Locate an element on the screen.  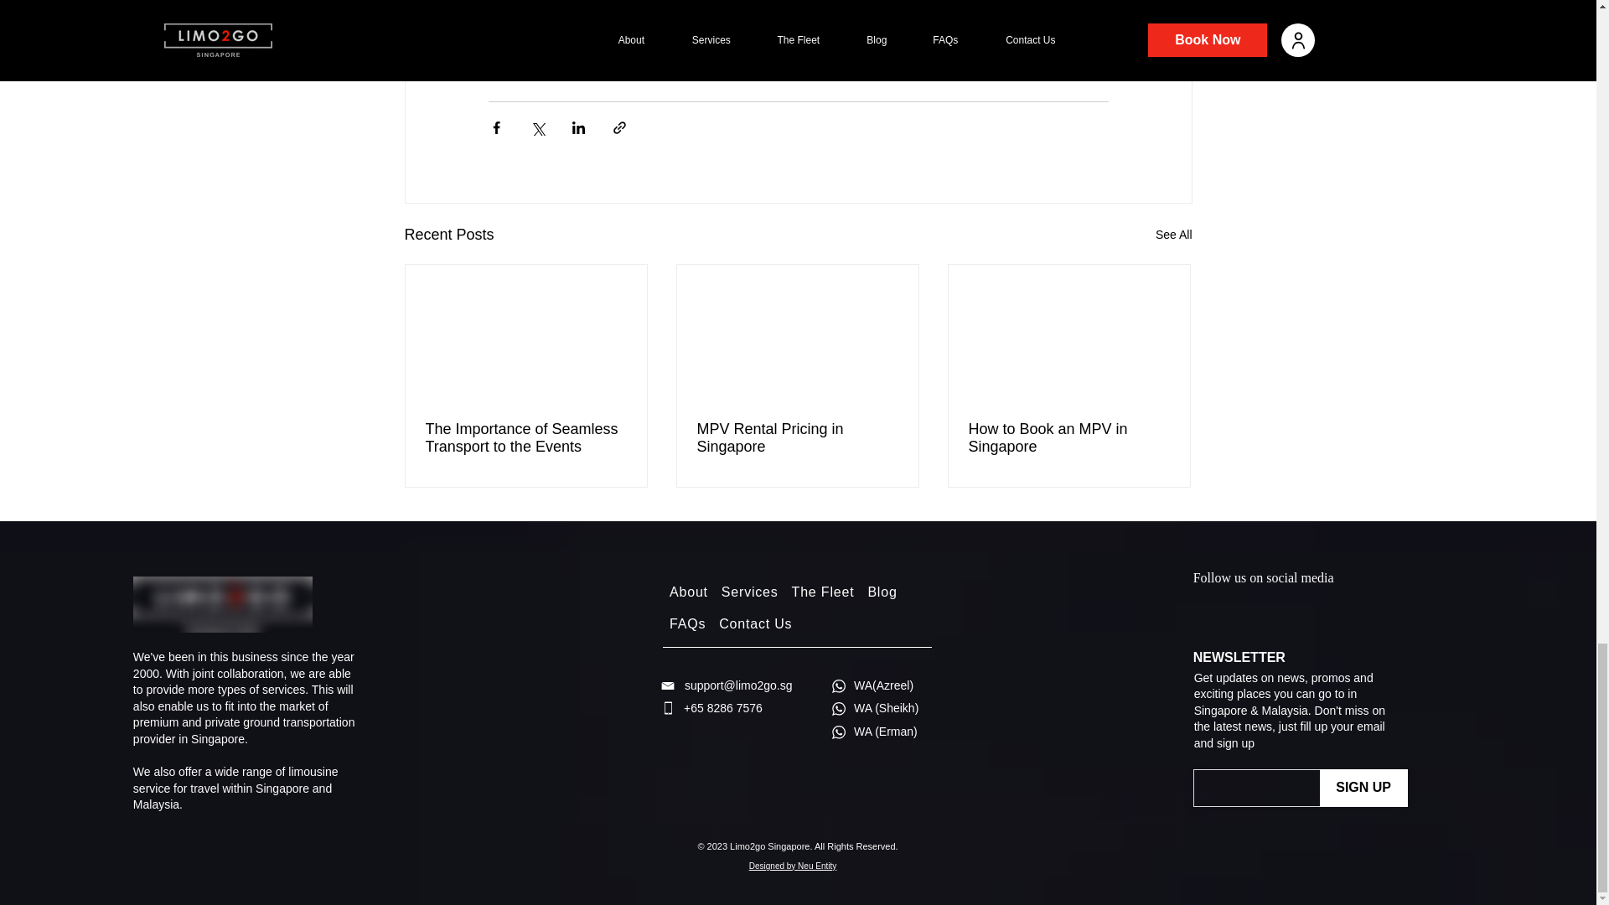
Blog is located at coordinates (882, 592).